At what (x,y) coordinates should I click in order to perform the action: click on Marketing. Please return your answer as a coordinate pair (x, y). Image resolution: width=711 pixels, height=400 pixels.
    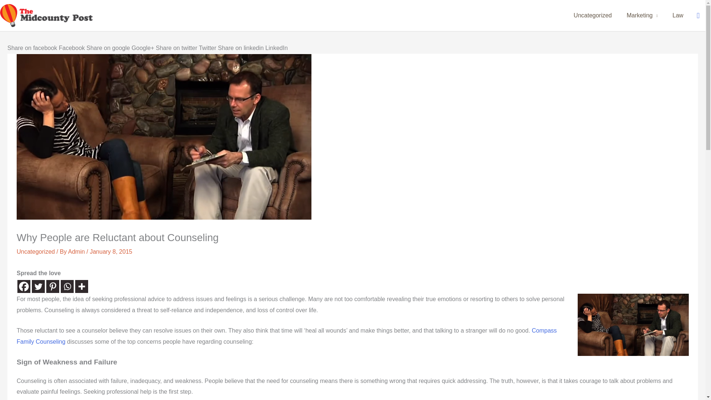
    Looking at the image, I should click on (642, 16).